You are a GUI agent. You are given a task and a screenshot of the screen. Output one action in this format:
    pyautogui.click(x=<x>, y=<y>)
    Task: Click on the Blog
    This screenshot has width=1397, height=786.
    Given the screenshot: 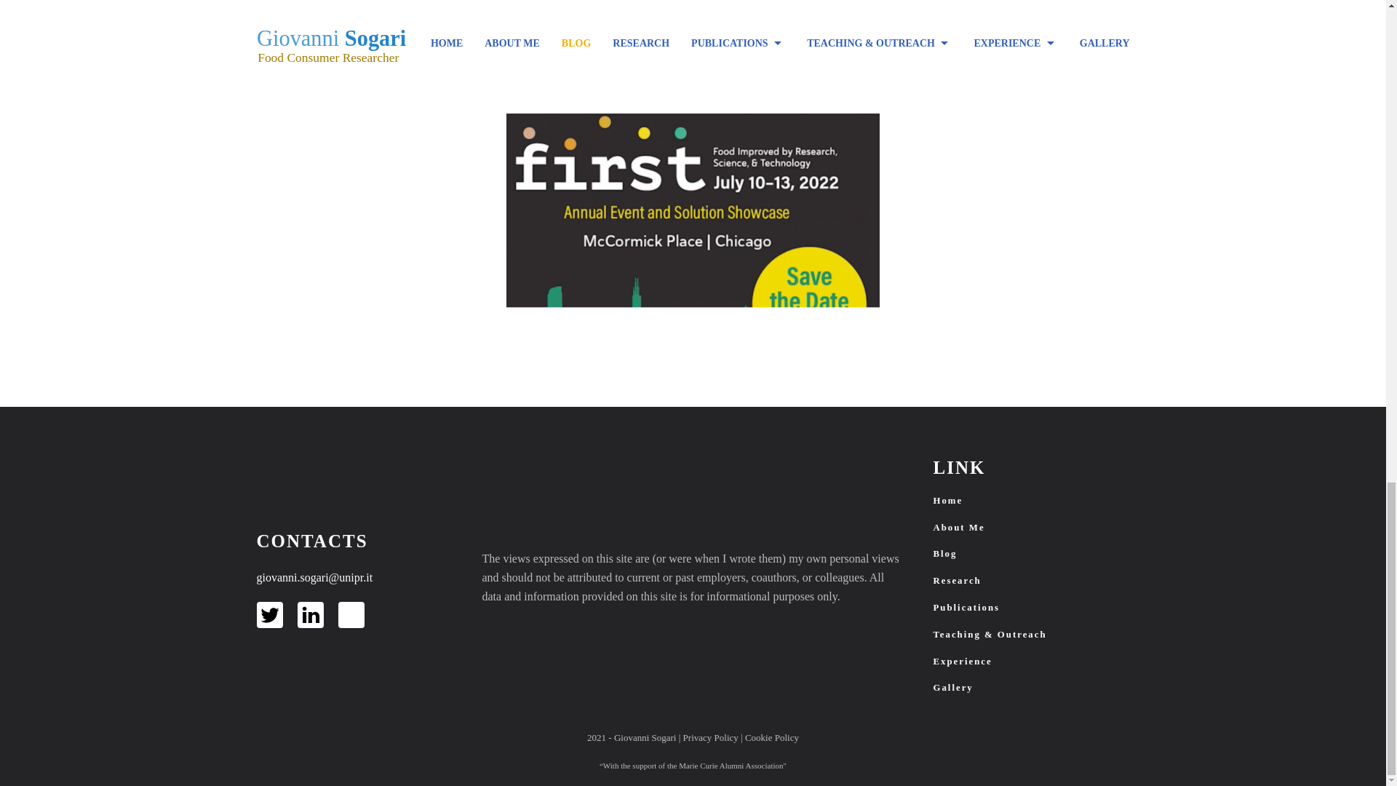 What is the action you would take?
    pyautogui.click(x=1030, y=554)
    